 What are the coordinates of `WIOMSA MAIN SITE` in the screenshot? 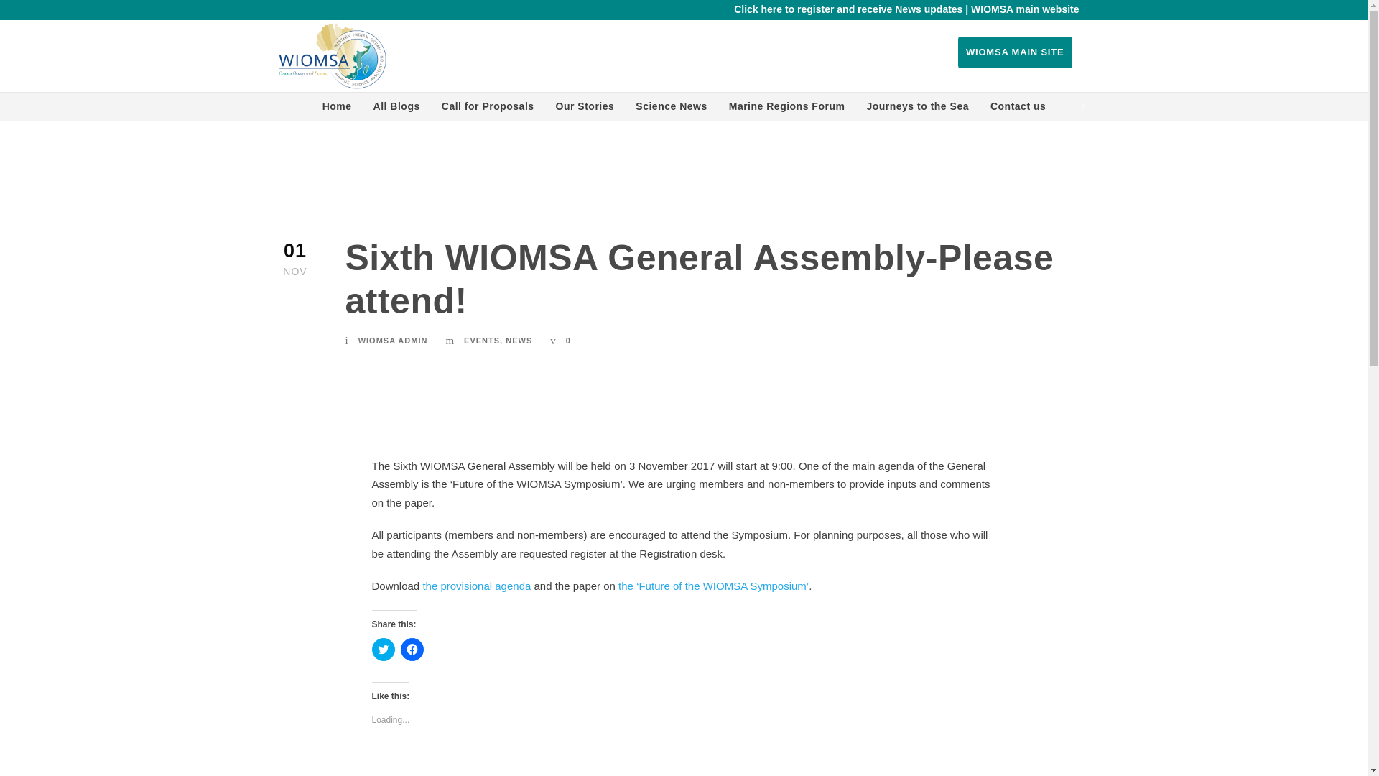 It's located at (1016, 52).